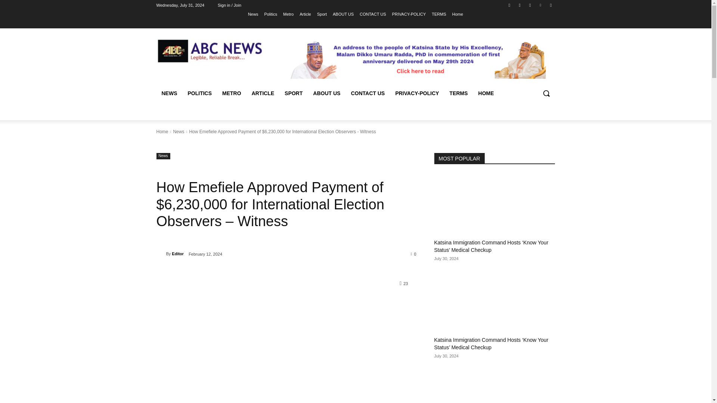 This screenshot has width=717, height=403. I want to click on TERMS, so click(459, 93).